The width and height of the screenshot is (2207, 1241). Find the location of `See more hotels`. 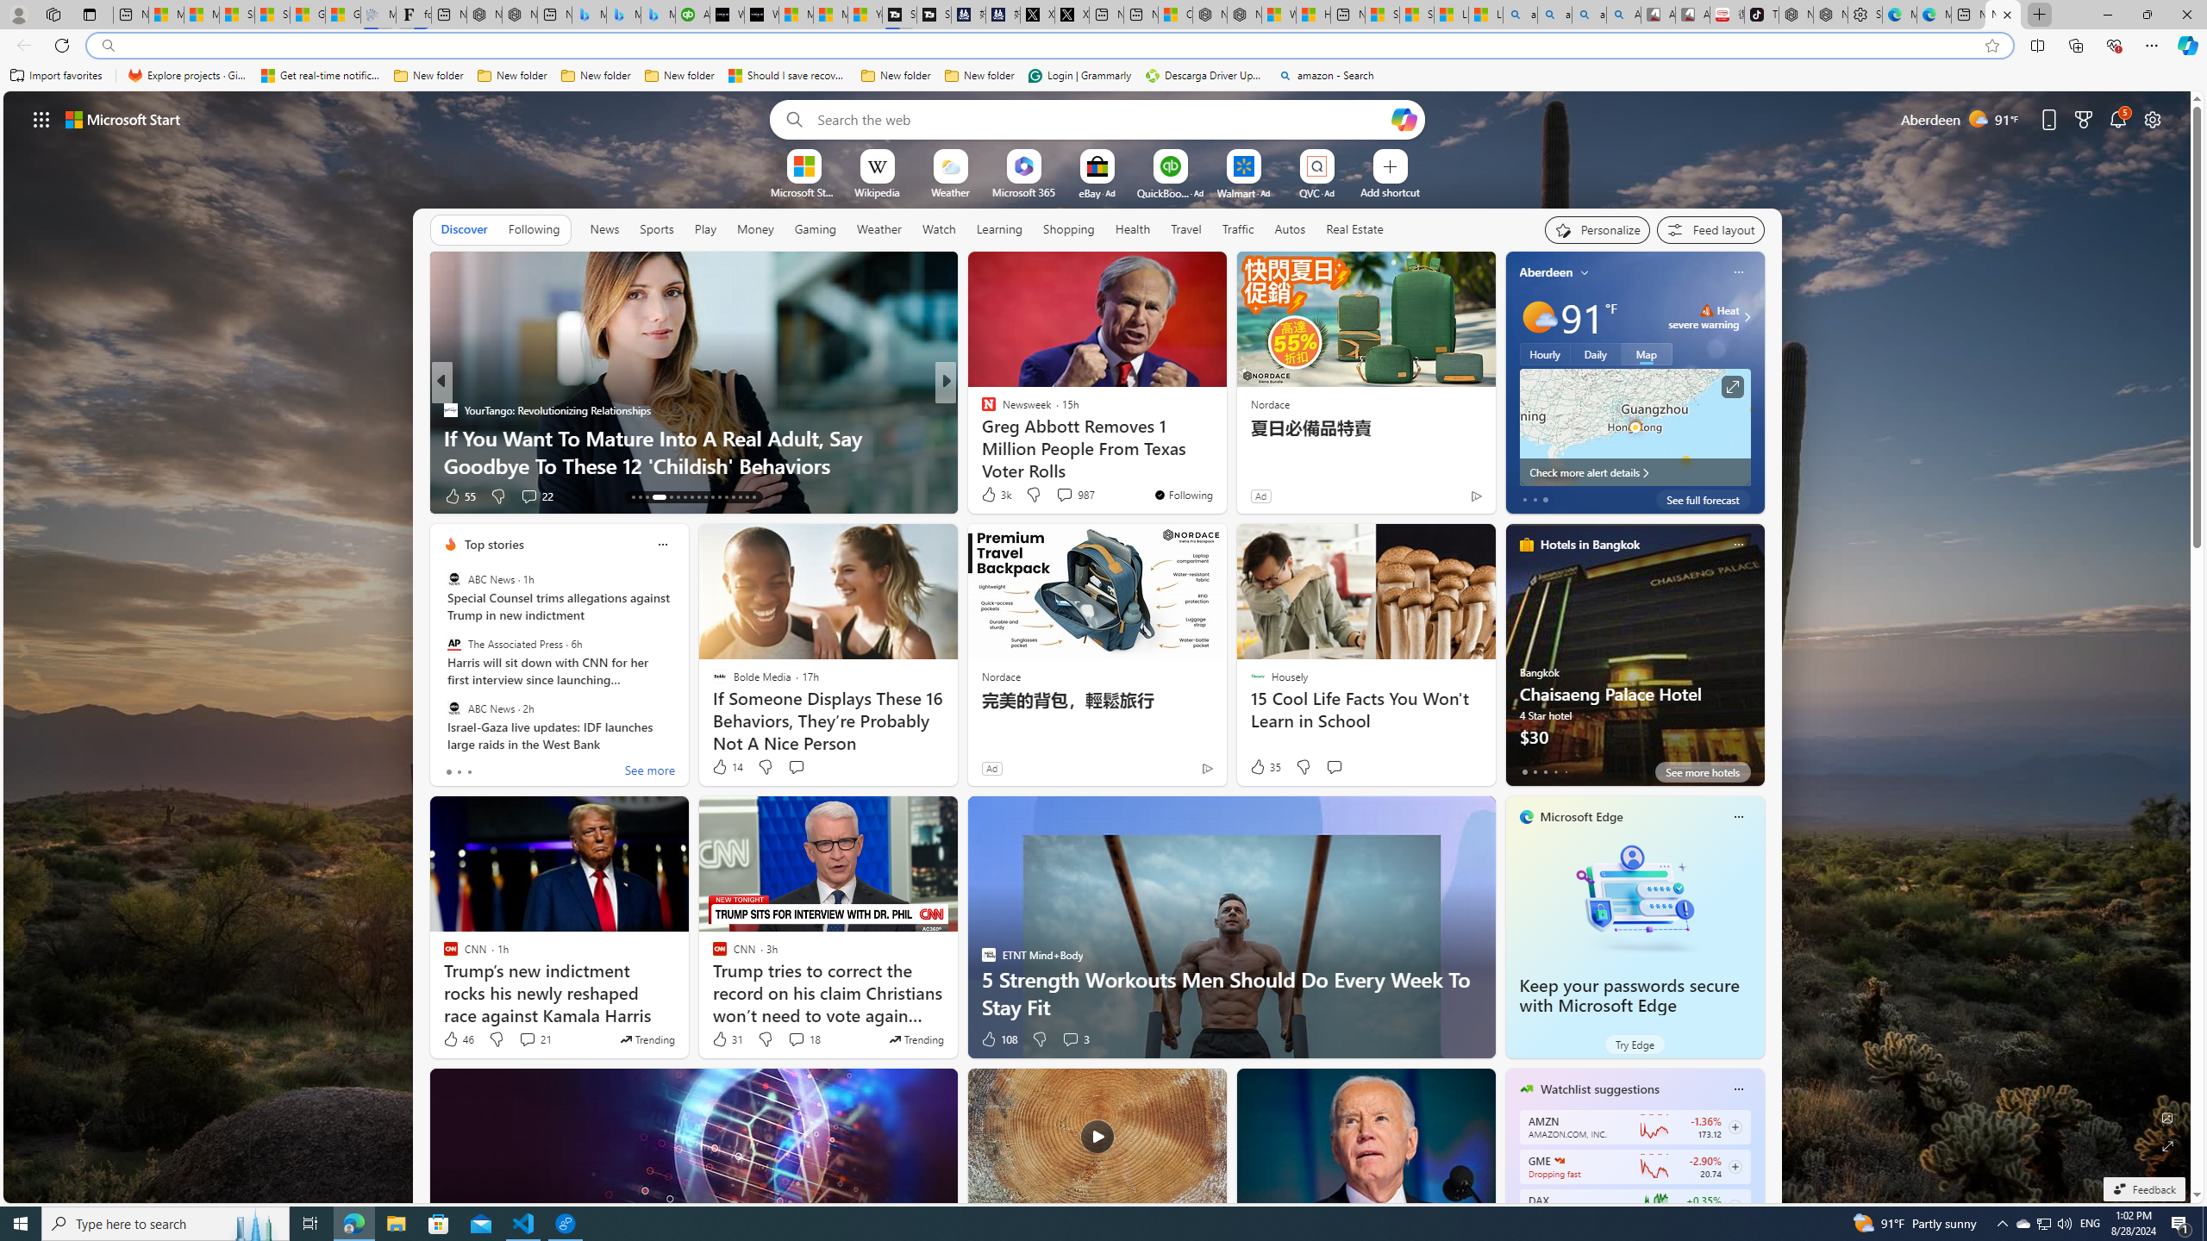

See more hotels is located at coordinates (1703, 772).